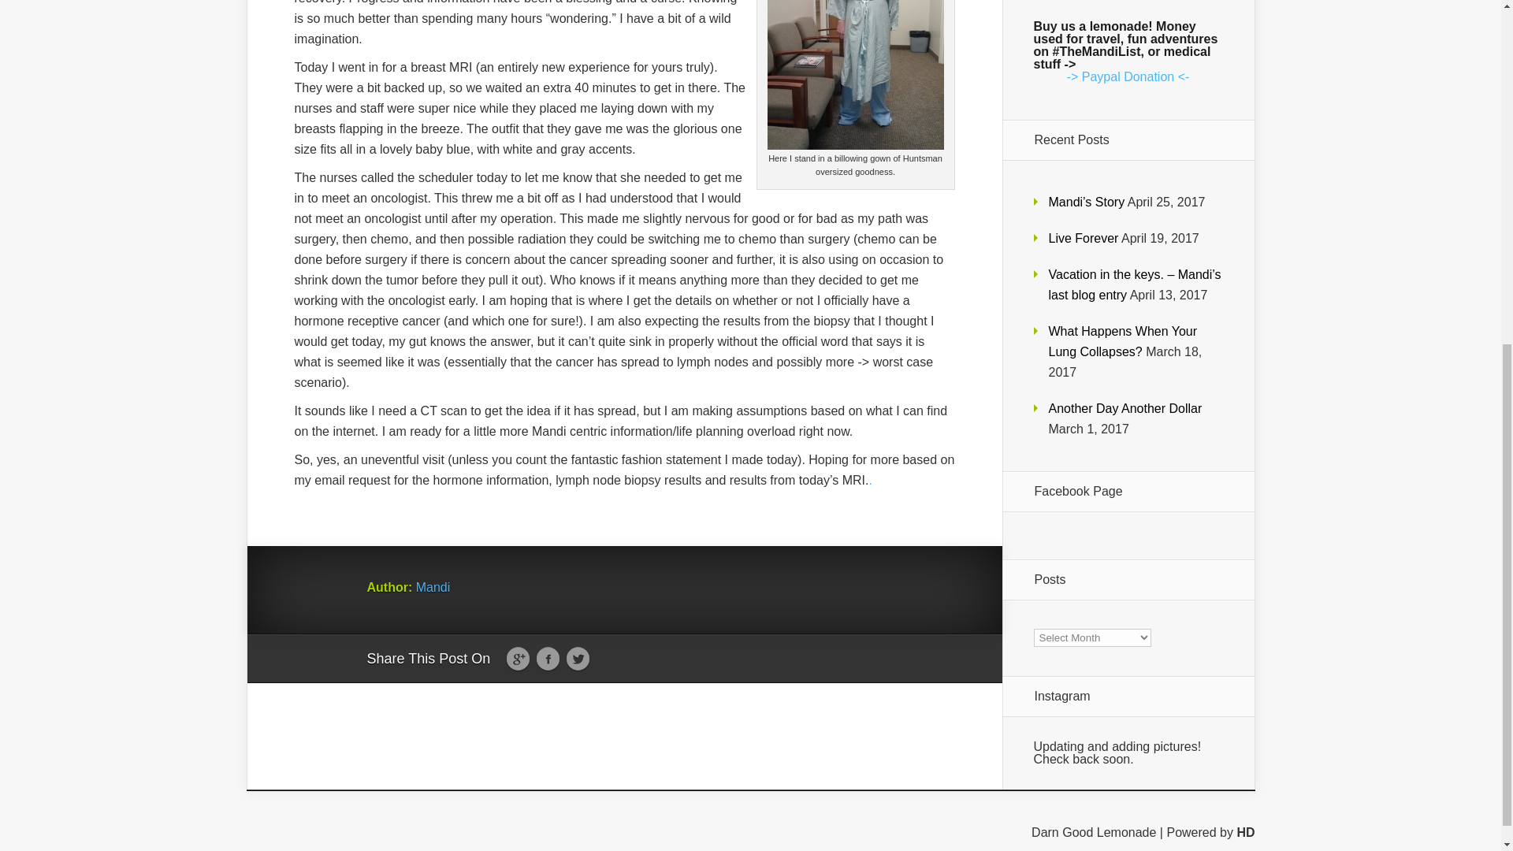 The width and height of the screenshot is (1513, 851). I want to click on big-gown, so click(856, 75).